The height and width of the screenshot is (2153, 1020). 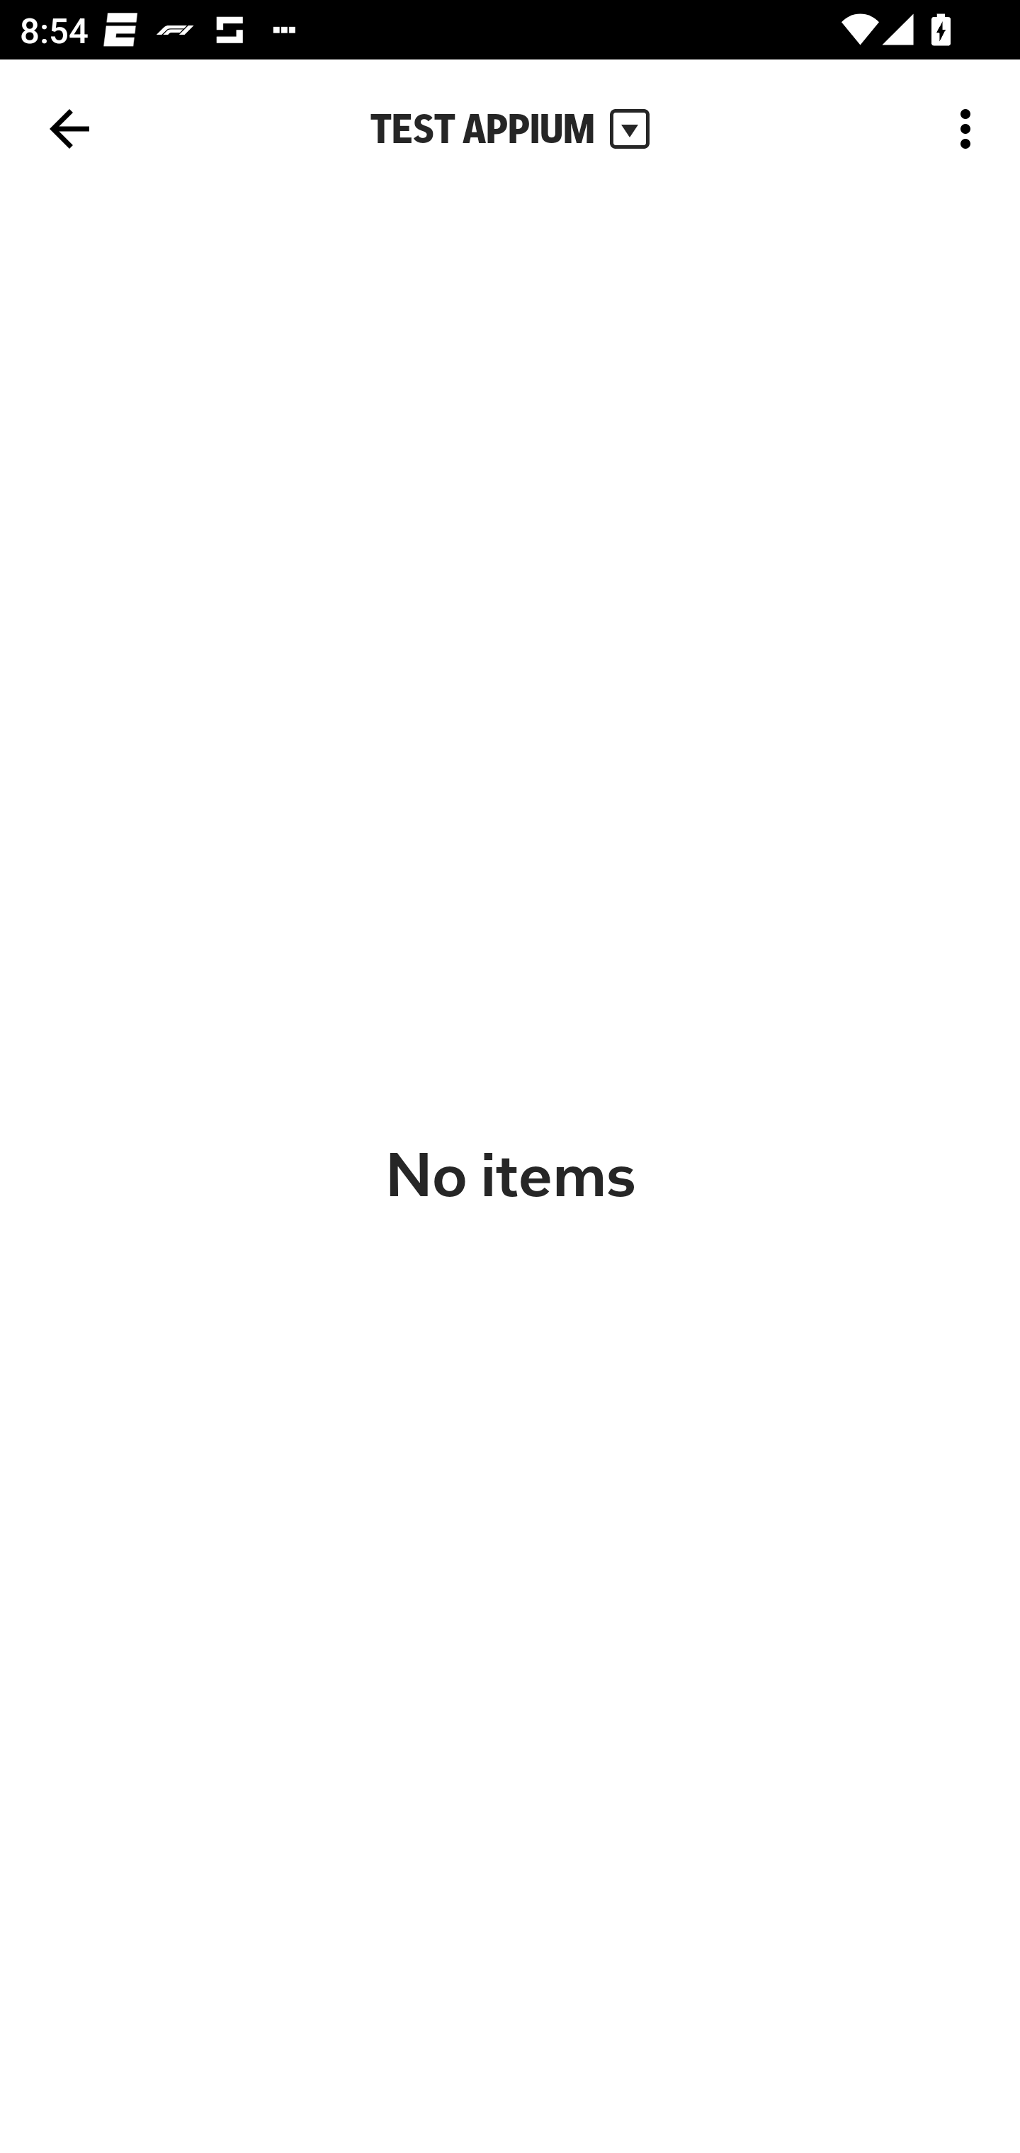 I want to click on More options, so click(x=970, y=129).